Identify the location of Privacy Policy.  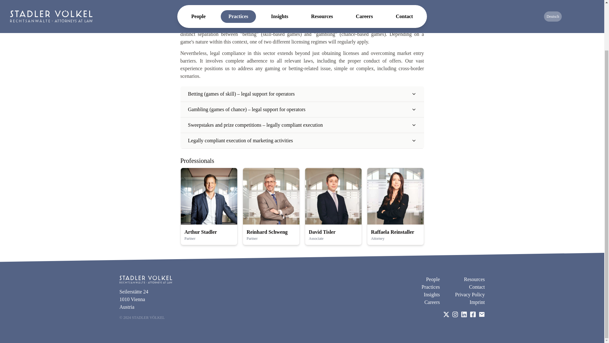
(470, 294).